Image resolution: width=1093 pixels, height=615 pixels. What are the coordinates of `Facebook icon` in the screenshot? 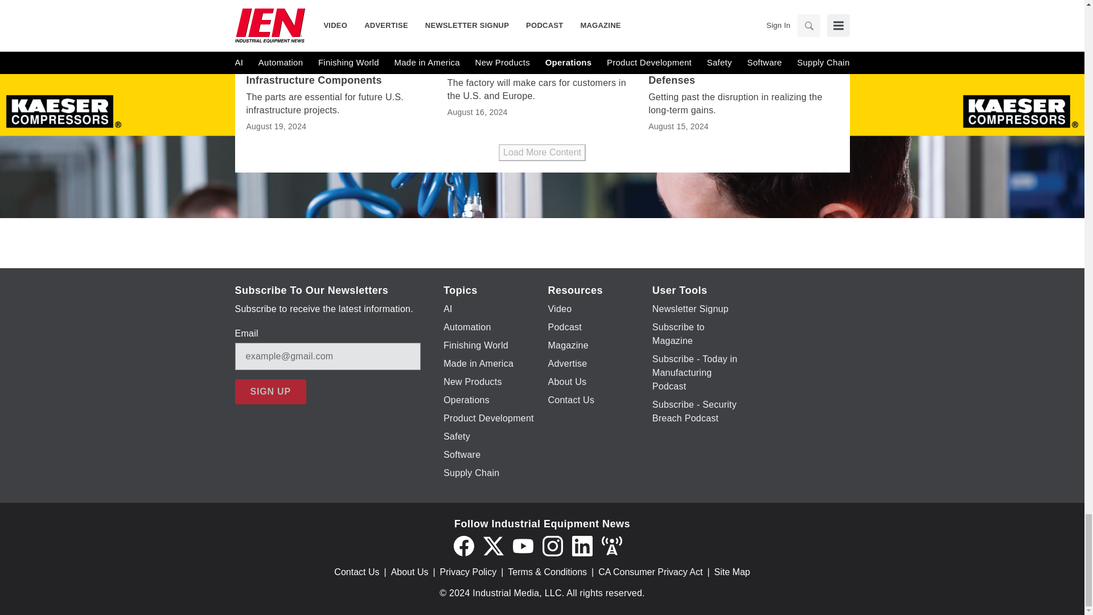 It's located at (463, 546).